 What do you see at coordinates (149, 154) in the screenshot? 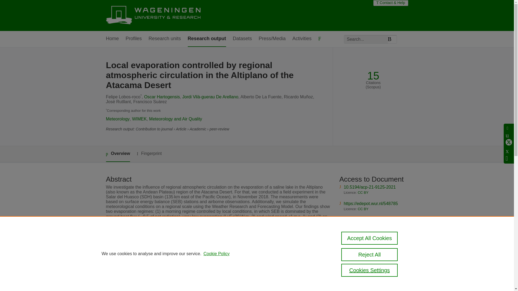
I see `Fingerprint` at bounding box center [149, 154].